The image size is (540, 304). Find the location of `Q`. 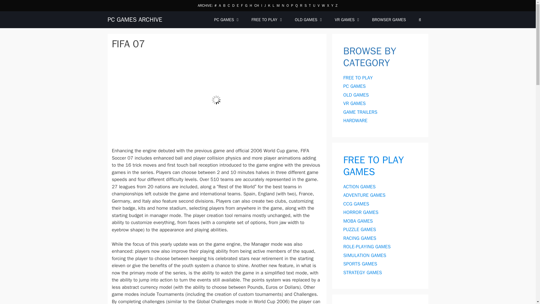

Q is located at coordinates (296, 5).